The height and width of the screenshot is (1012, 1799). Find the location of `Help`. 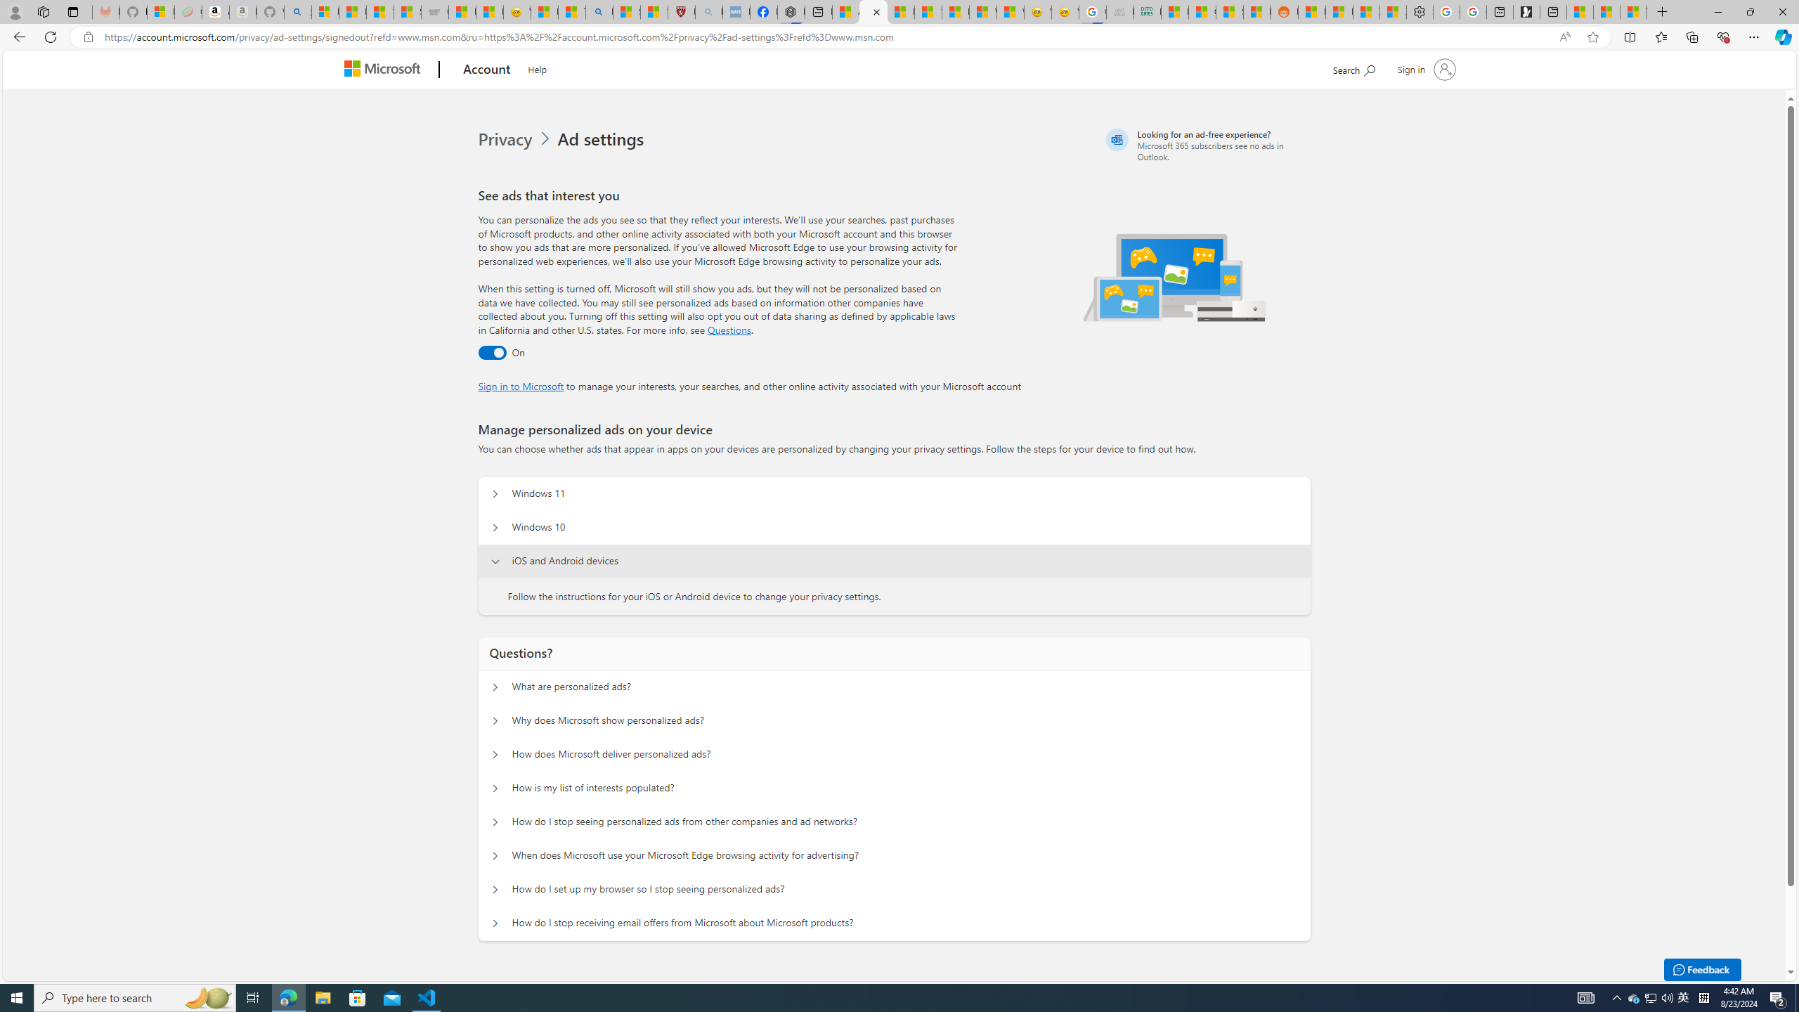

Help is located at coordinates (538, 67).